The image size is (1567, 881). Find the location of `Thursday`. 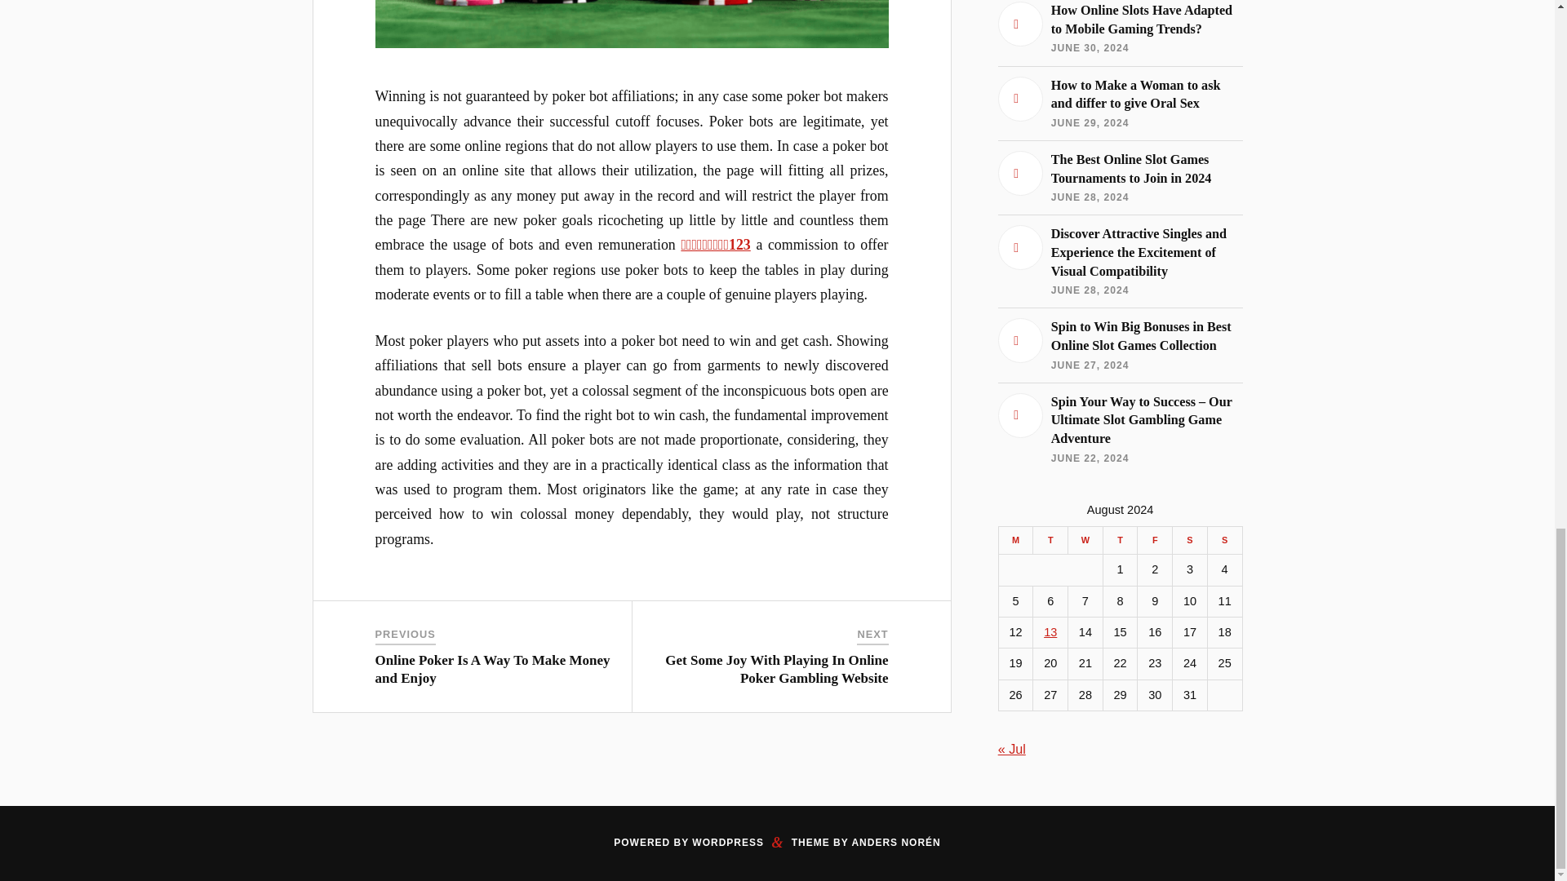

Thursday is located at coordinates (1120, 540).